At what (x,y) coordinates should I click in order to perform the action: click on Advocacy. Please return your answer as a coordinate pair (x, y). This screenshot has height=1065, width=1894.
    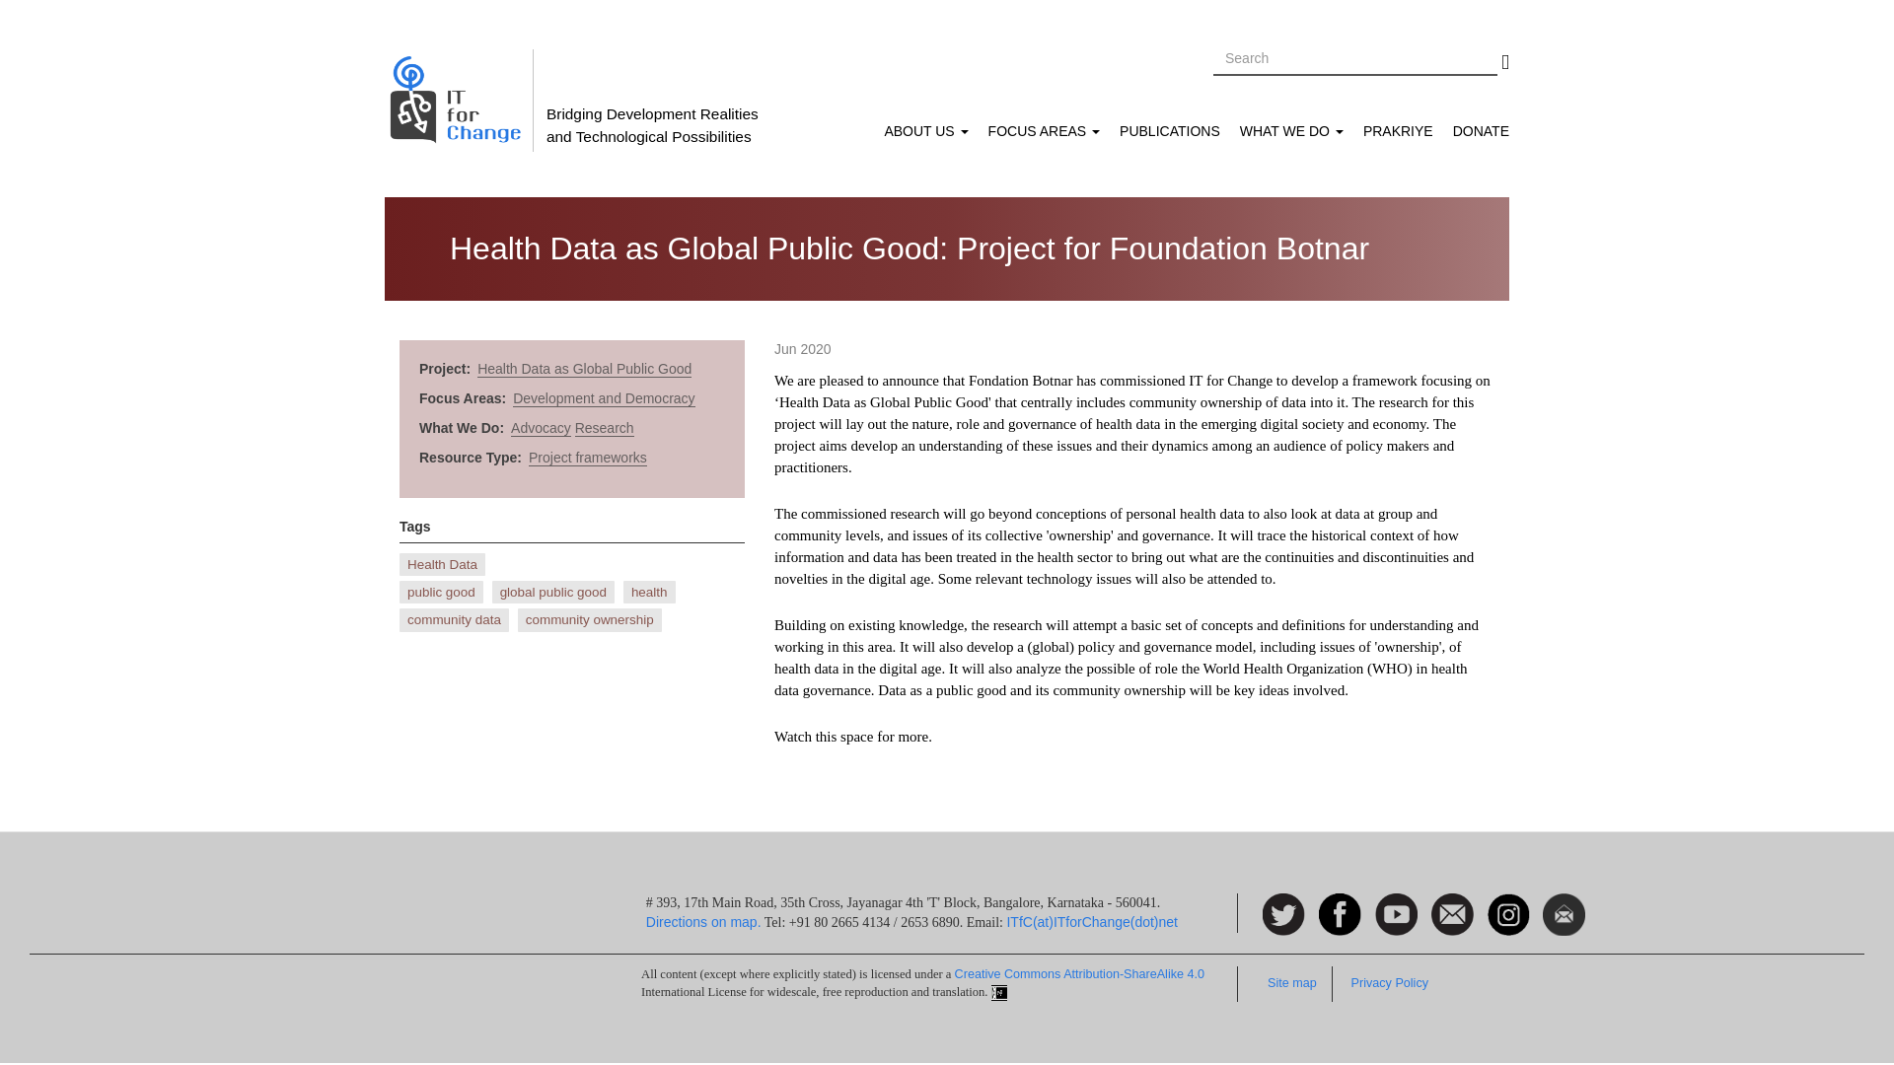
    Looking at the image, I should click on (541, 428).